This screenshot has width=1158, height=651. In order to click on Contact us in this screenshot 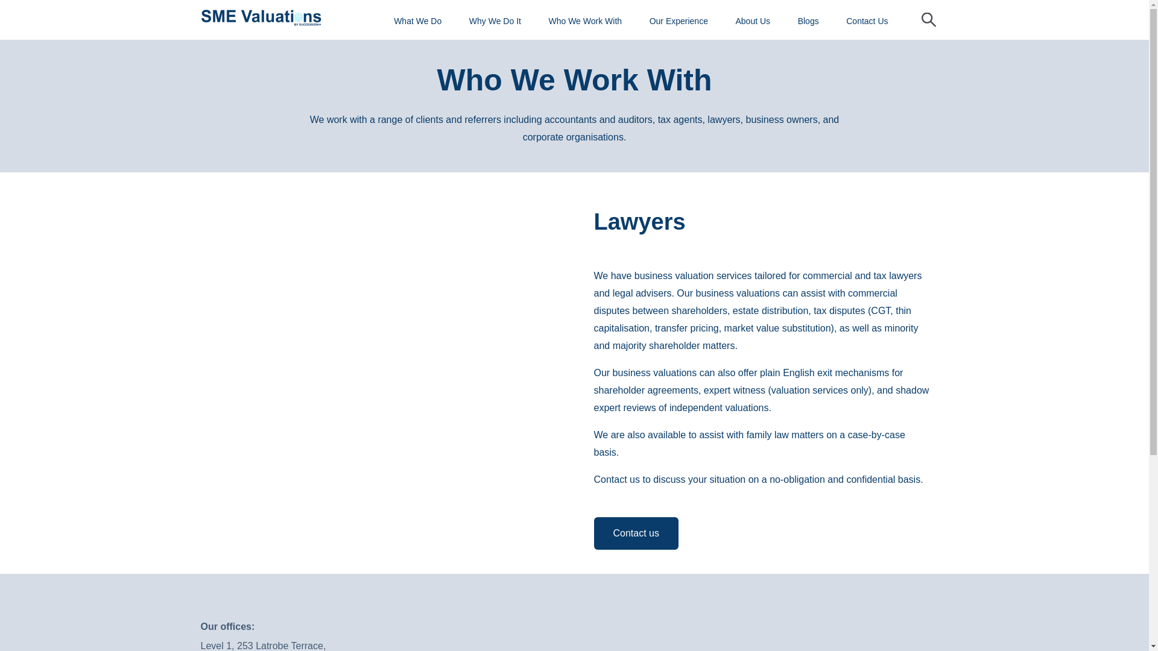, I will do `click(635, 533)`.